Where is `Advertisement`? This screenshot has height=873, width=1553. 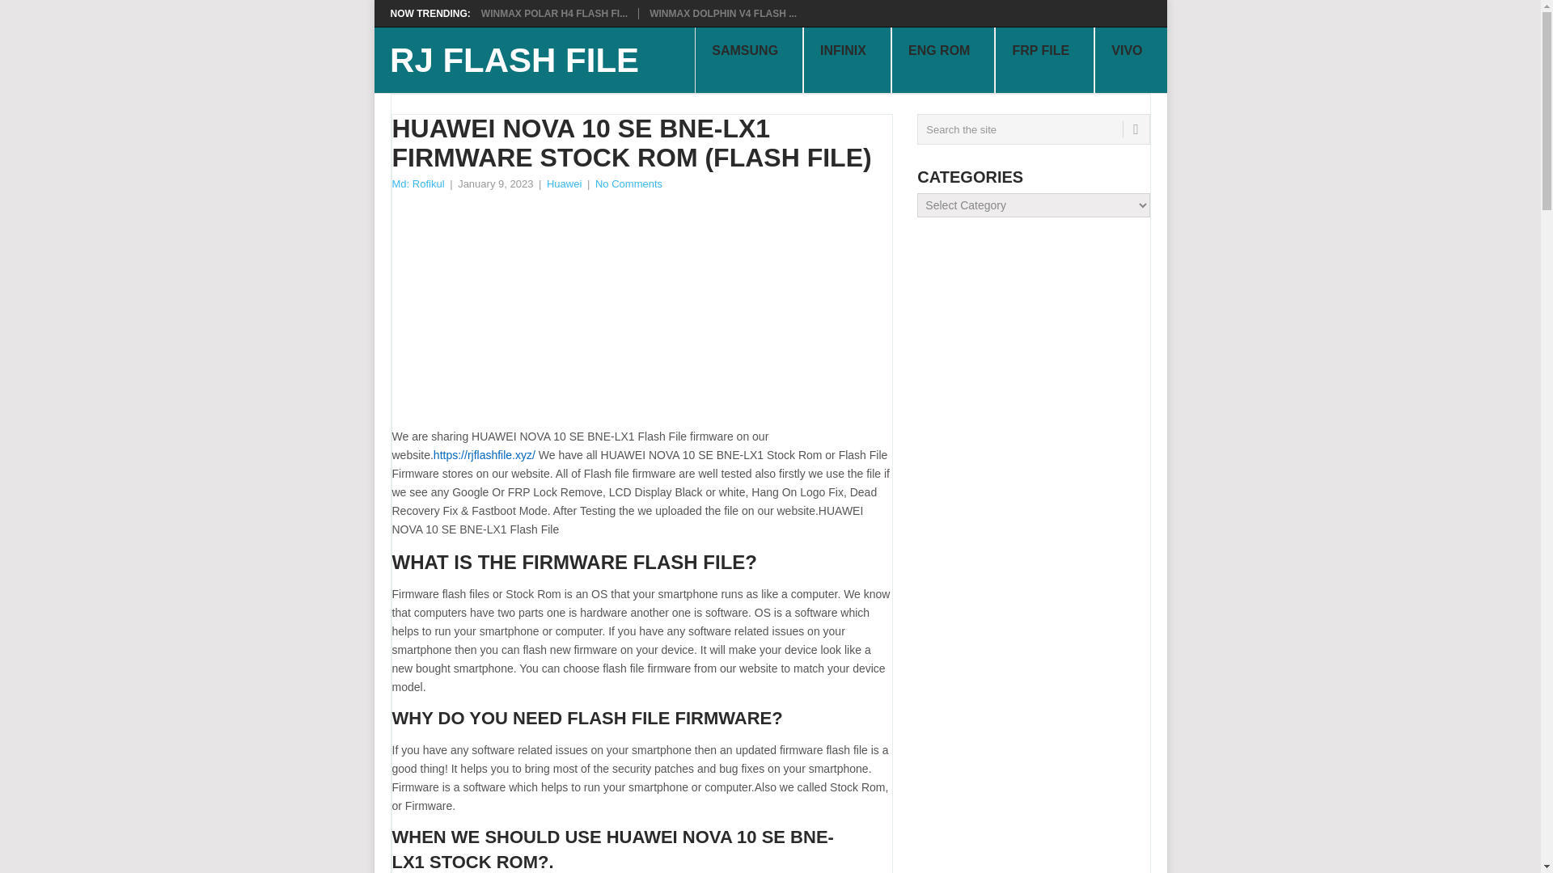
Advertisement is located at coordinates (641, 314).